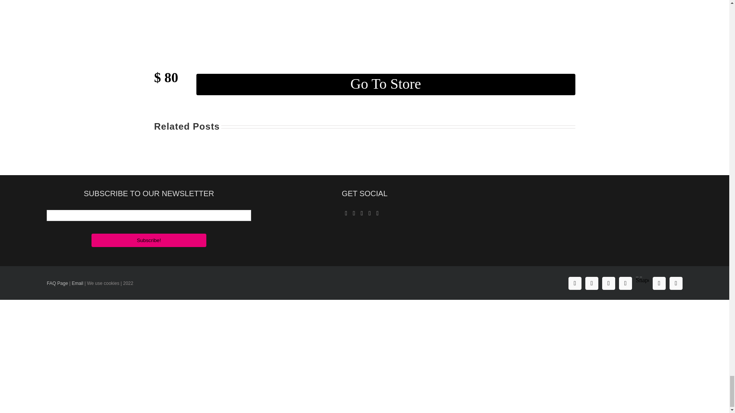 This screenshot has width=735, height=413. Describe the element at coordinates (626, 283) in the screenshot. I see `Pinterest` at that location.